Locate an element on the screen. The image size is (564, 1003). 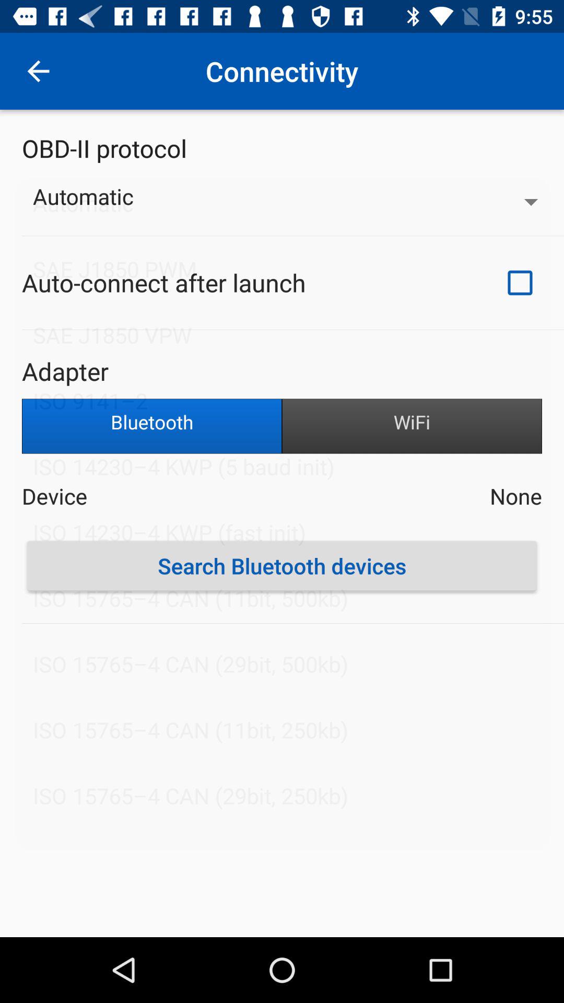
press item next to the bluetooth item is located at coordinates (412, 426).